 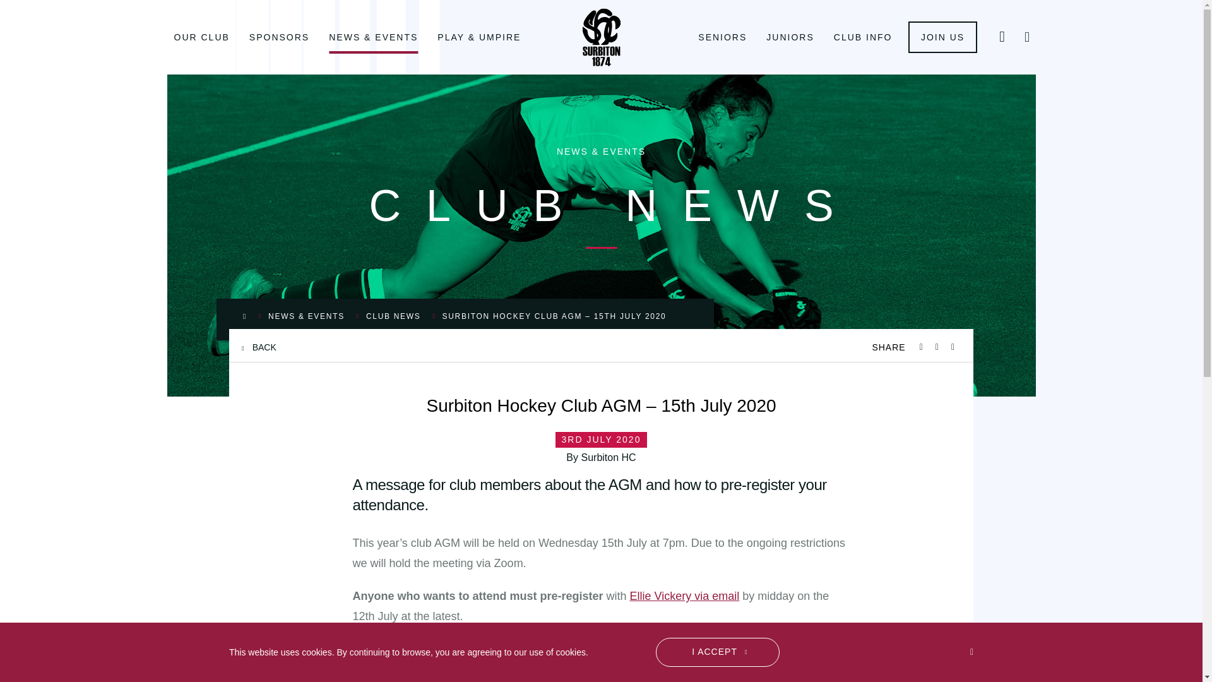 I want to click on I ACCEPT, so click(x=717, y=652).